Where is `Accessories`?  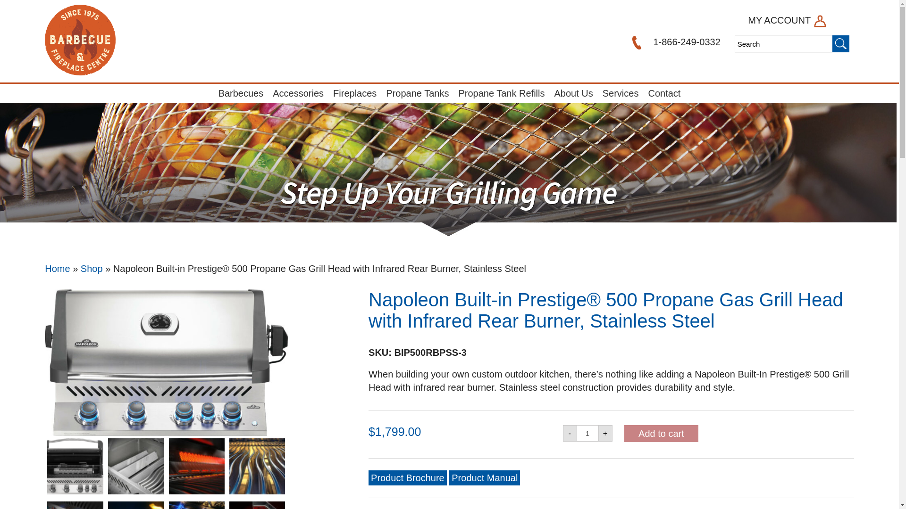
Accessories is located at coordinates (298, 93).